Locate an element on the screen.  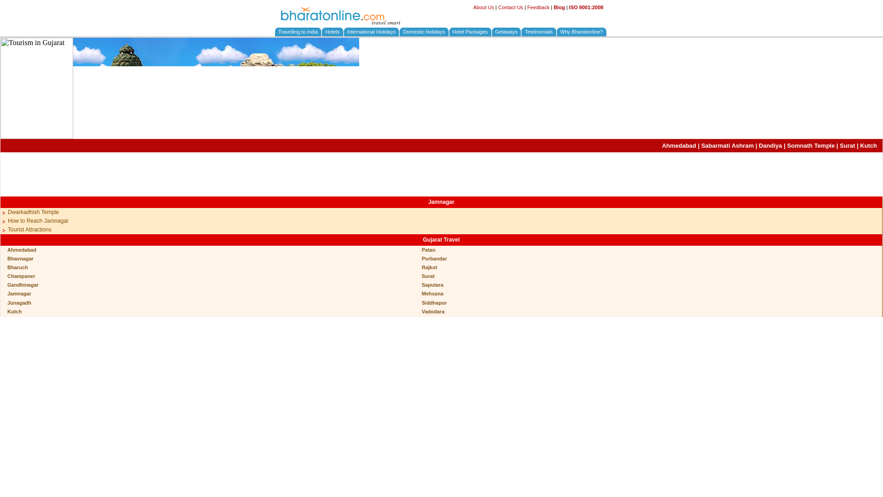
International Holidays is located at coordinates (371, 31).